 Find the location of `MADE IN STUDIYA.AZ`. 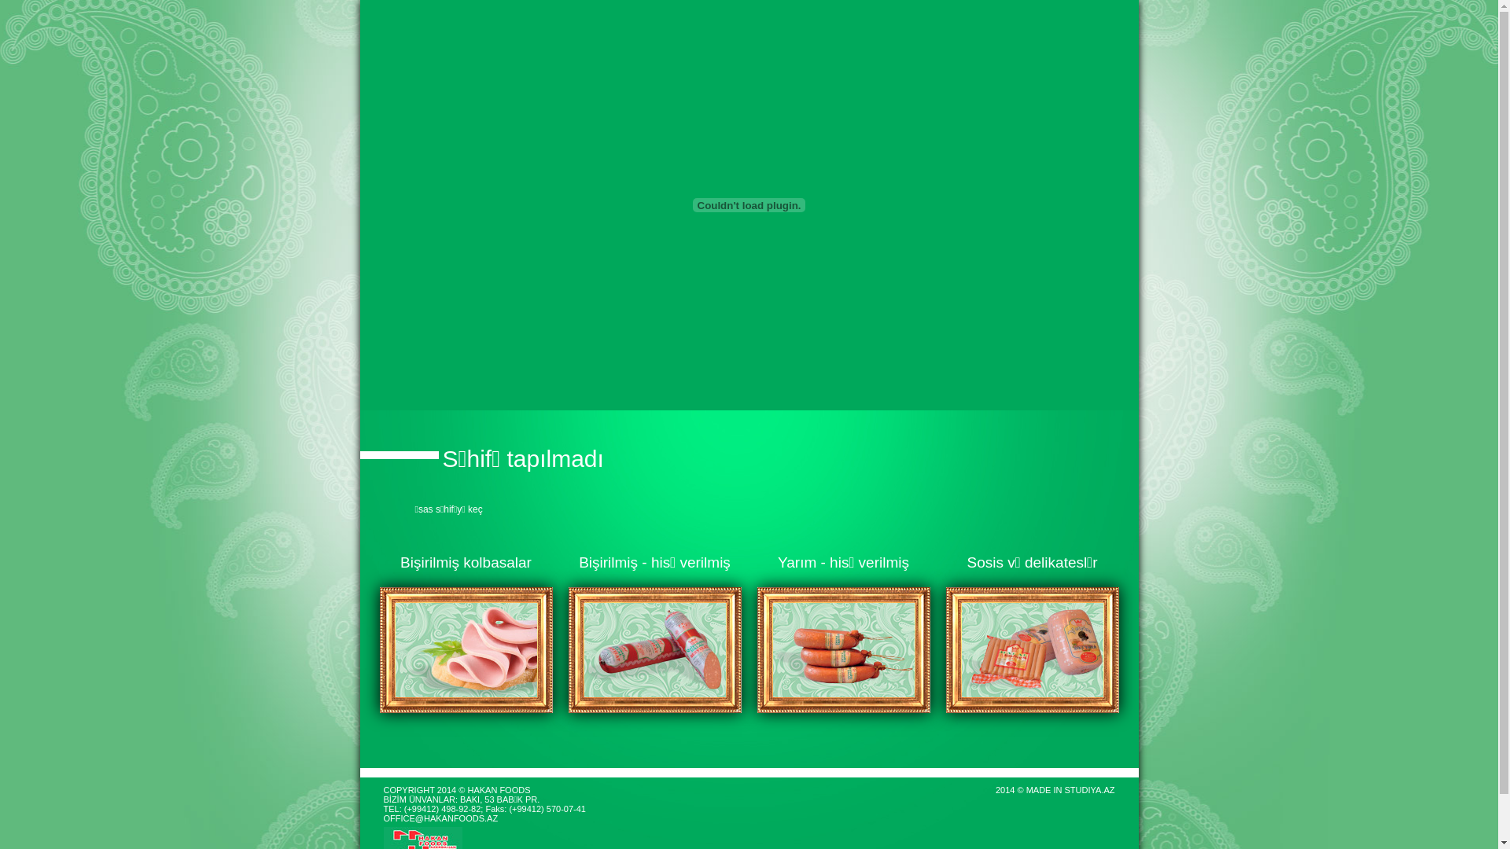

MADE IN STUDIYA.AZ is located at coordinates (1071, 790).